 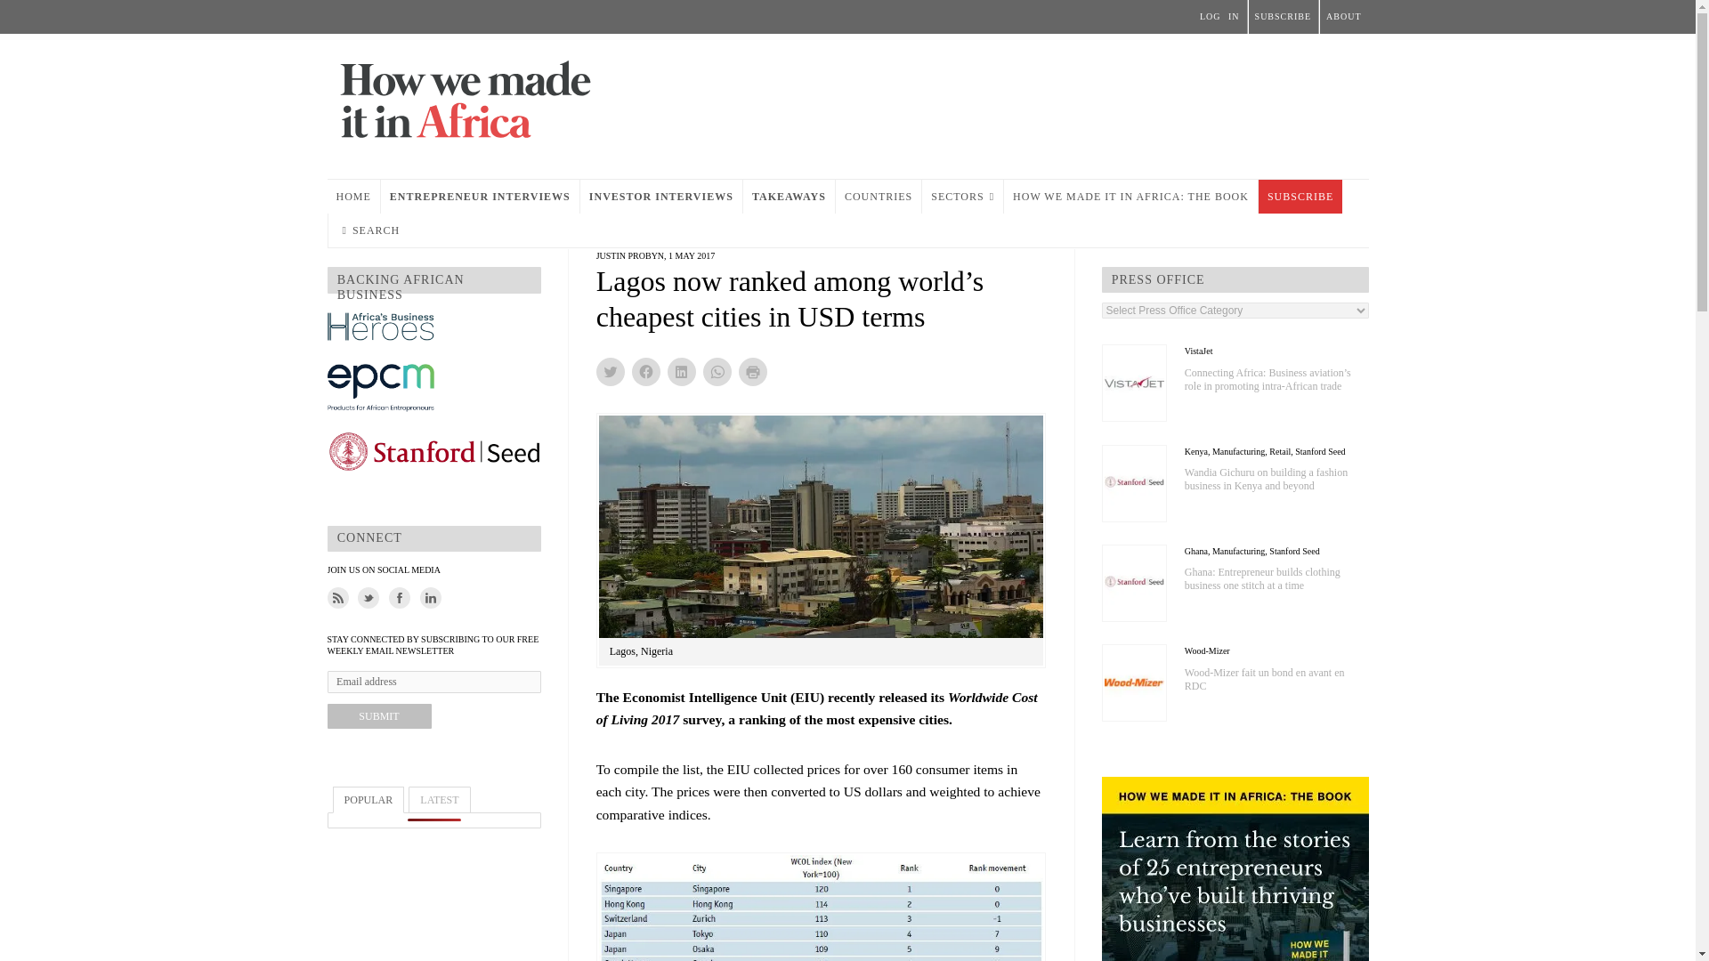 What do you see at coordinates (630, 254) in the screenshot?
I see `JUSTIN PROBYN` at bounding box center [630, 254].